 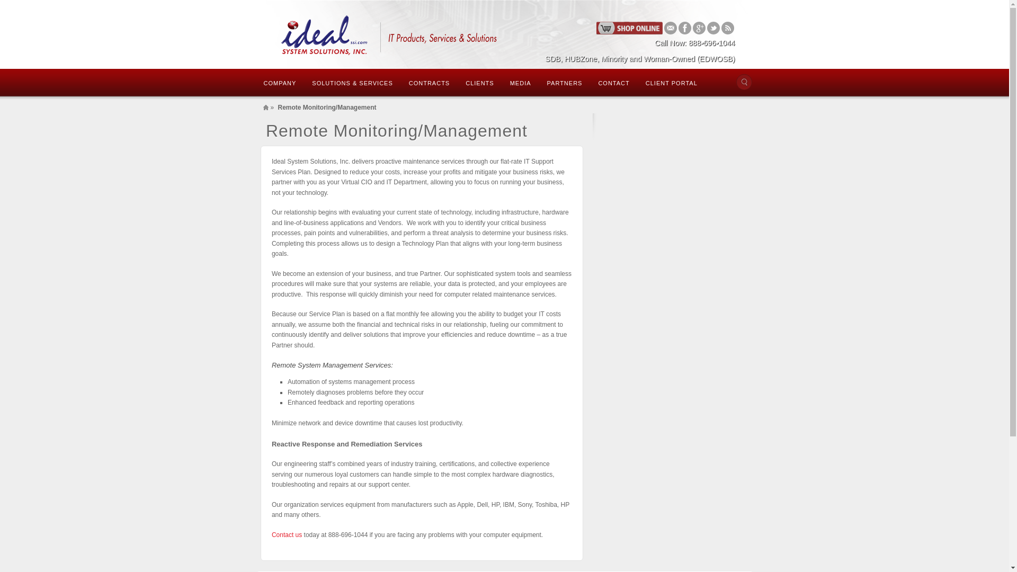 What do you see at coordinates (699, 28) in the screenshot?
I see `Google` at bounding box center [699, 28].